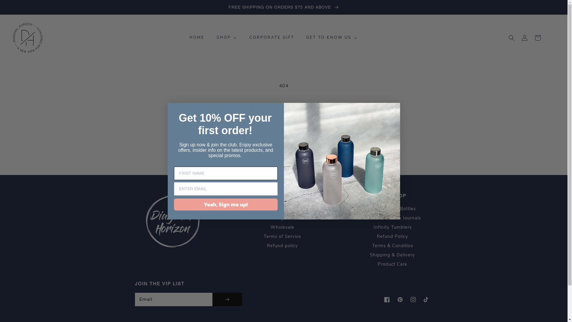 Image resolution: width=572 pixels, height=322 pixels. What do you see at coordinates (282, 246) in the screenshot?
I see `Refund policy` at bounding box center [282, 246].